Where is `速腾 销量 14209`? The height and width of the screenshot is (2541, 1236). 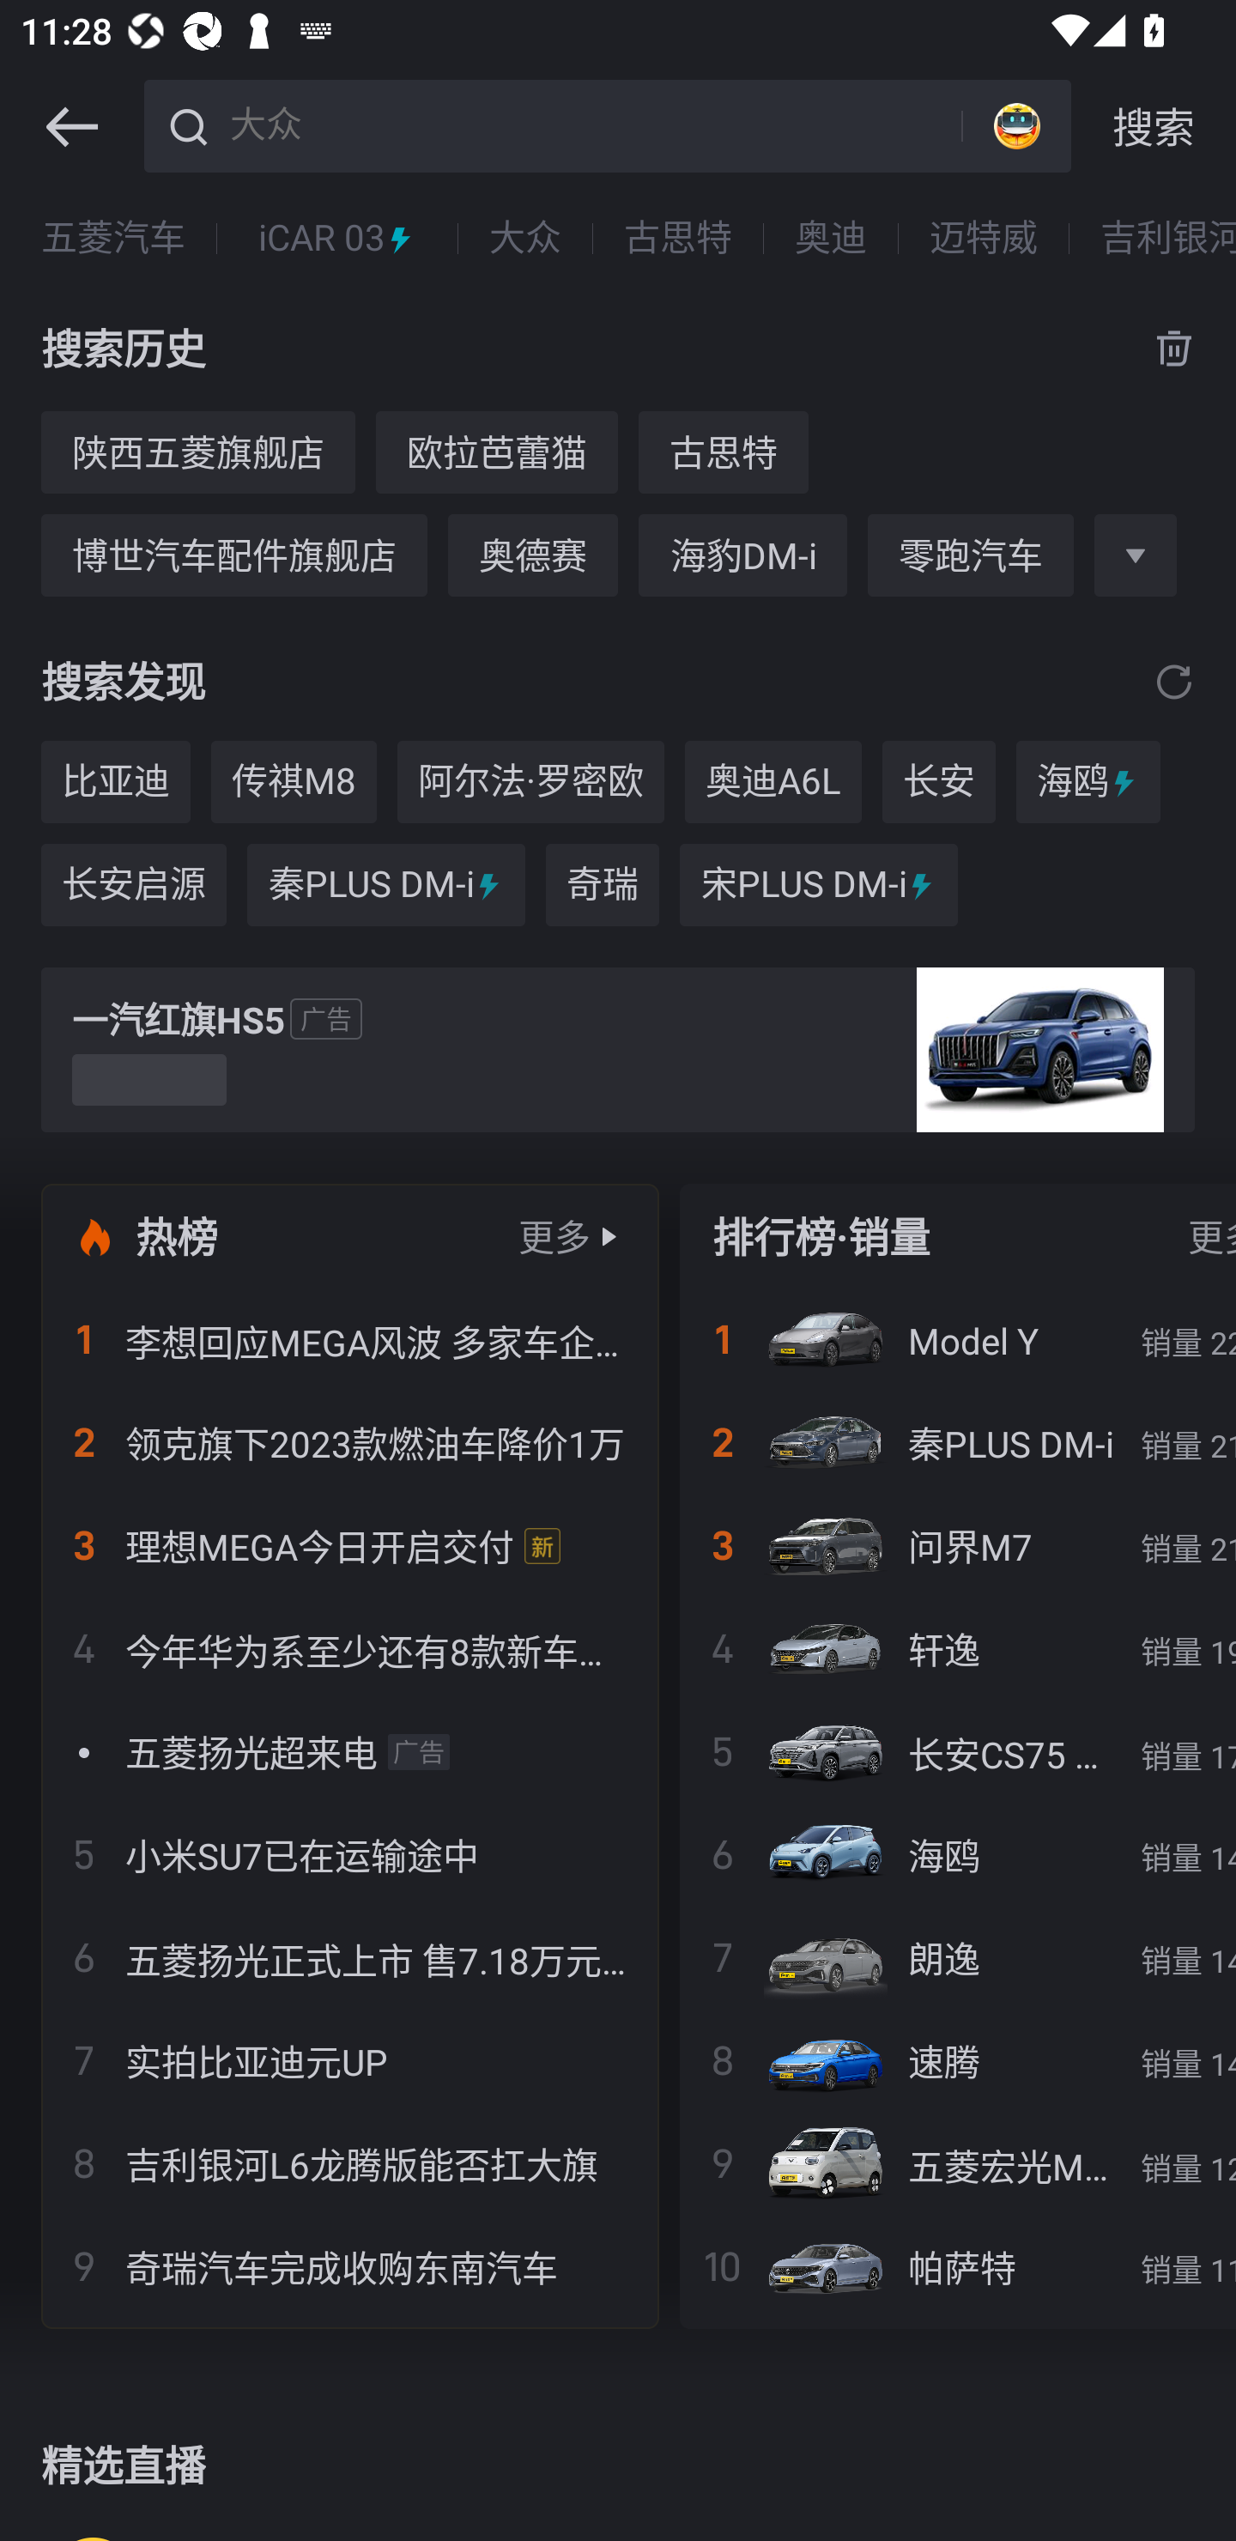
速腾 销量 14209 is located at coordinates (958, 2060).